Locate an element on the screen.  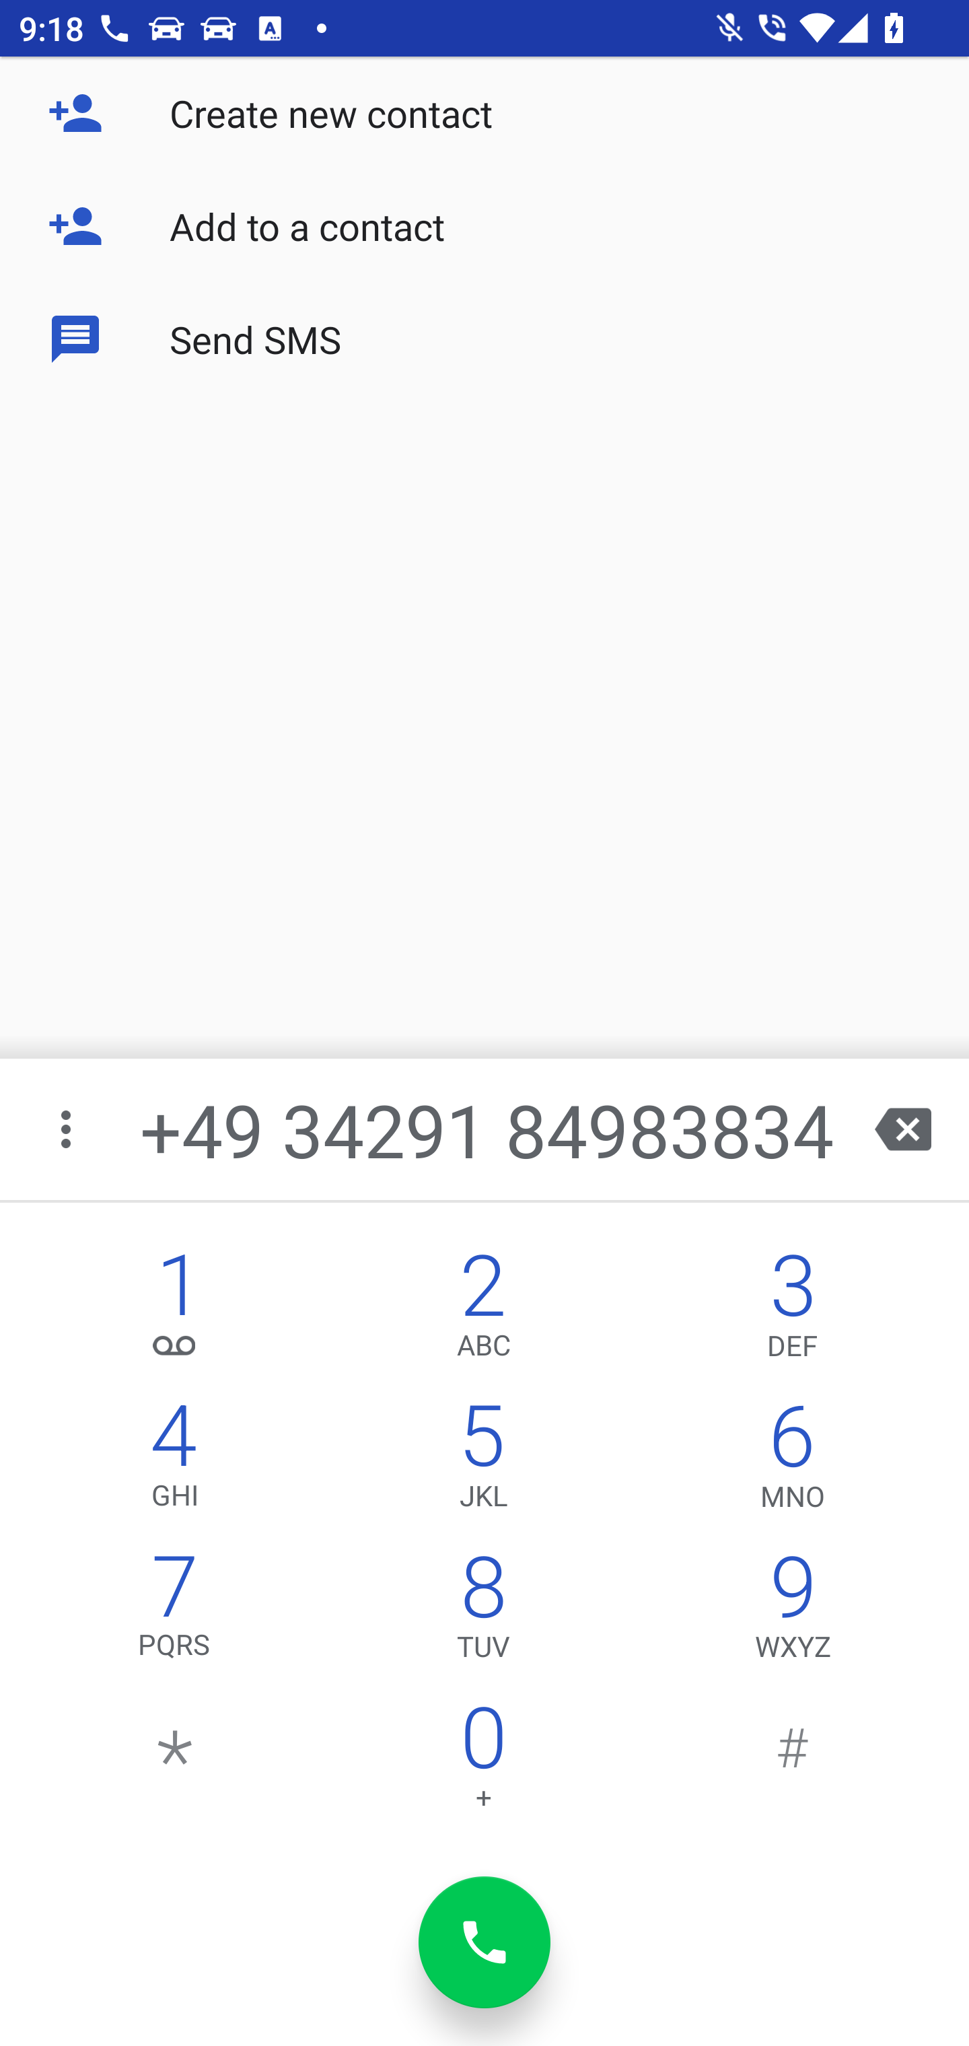
* is located at coordinates (175, 1763).